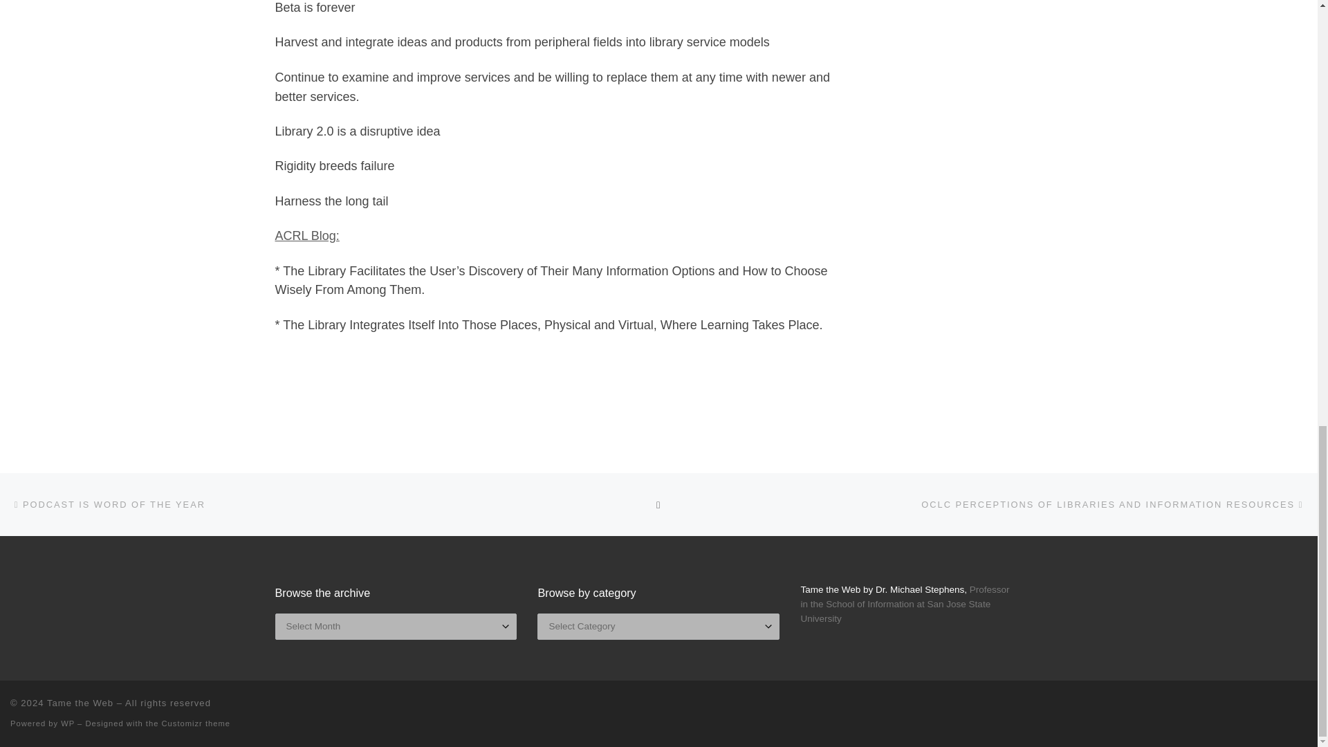 This screenshot has width=1328, height=747. What do you see at coordinates (658, 504) in the screenshot?
I see `Back to post list` at bounding box center [658, 504].